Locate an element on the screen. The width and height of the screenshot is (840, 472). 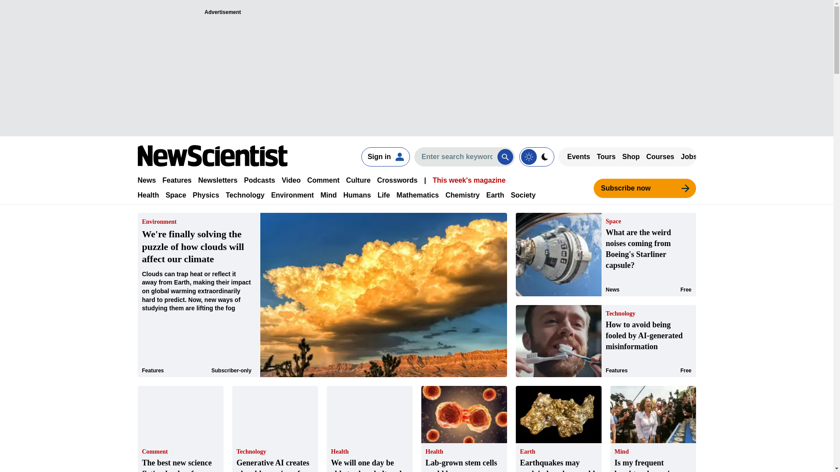
Health is located at coordinates (148, 195).